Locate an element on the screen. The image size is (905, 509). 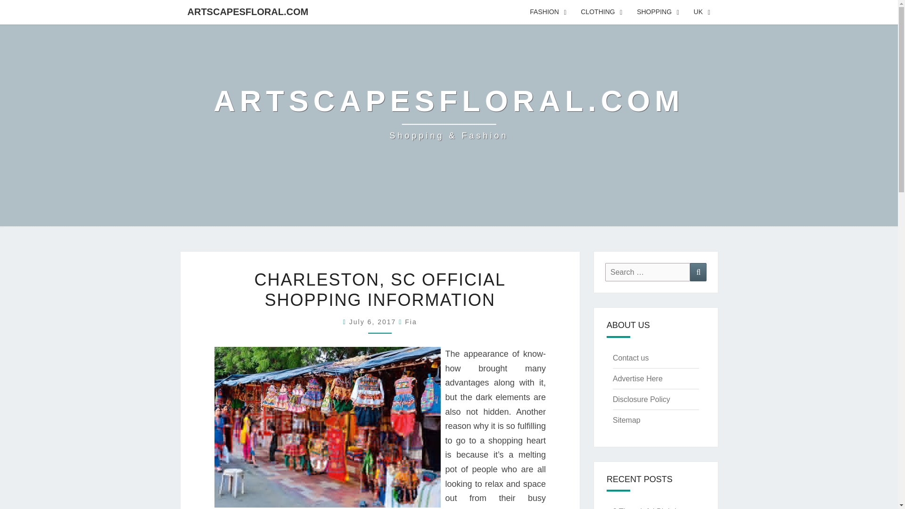
SHOPPING is located at coordinates (658, 12).